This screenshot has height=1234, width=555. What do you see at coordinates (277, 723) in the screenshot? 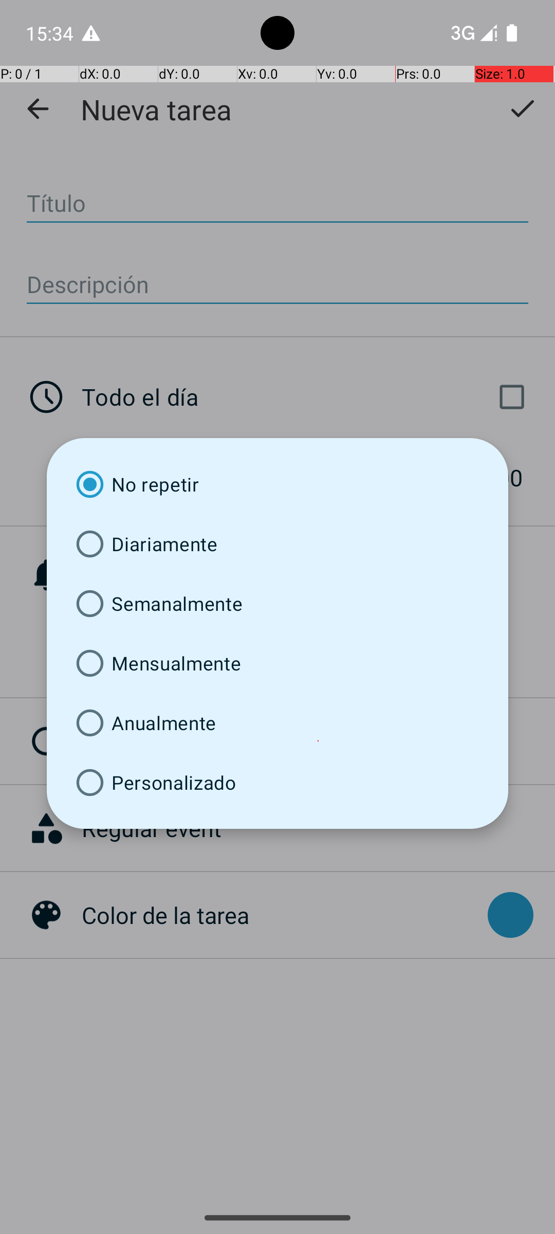
I see `Anualmente` at bounding box center [277, 723].